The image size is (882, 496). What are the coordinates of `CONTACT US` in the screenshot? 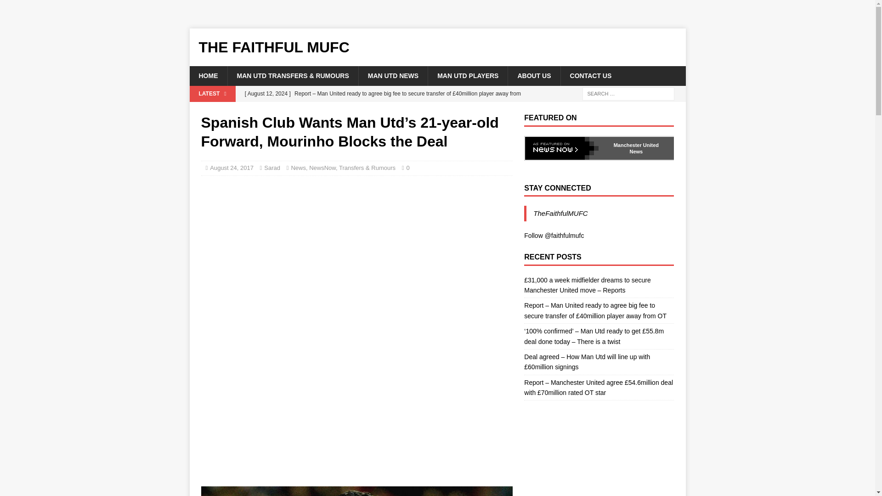 It's located at (590, 75).